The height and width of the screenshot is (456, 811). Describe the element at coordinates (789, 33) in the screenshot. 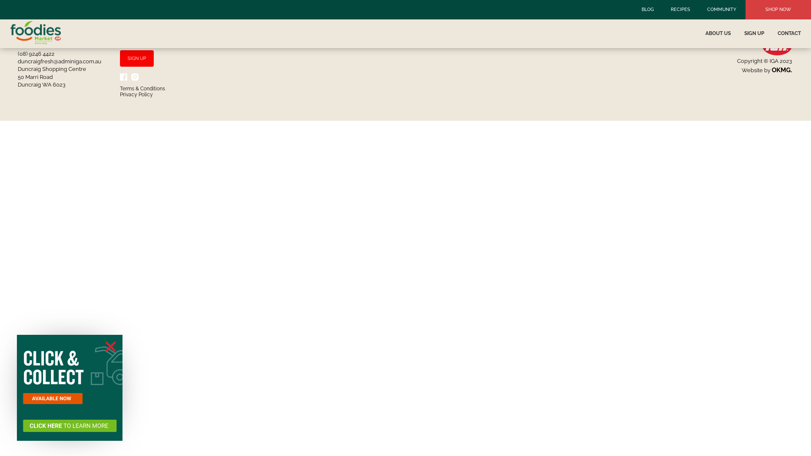

I see `CONTACT` at that location.